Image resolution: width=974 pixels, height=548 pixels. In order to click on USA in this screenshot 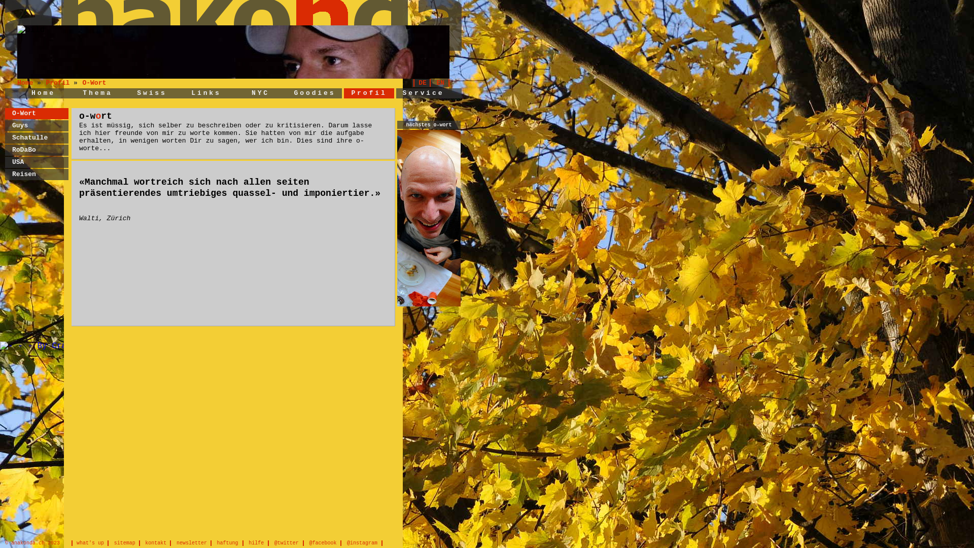, I will do `click(18, 162)`.